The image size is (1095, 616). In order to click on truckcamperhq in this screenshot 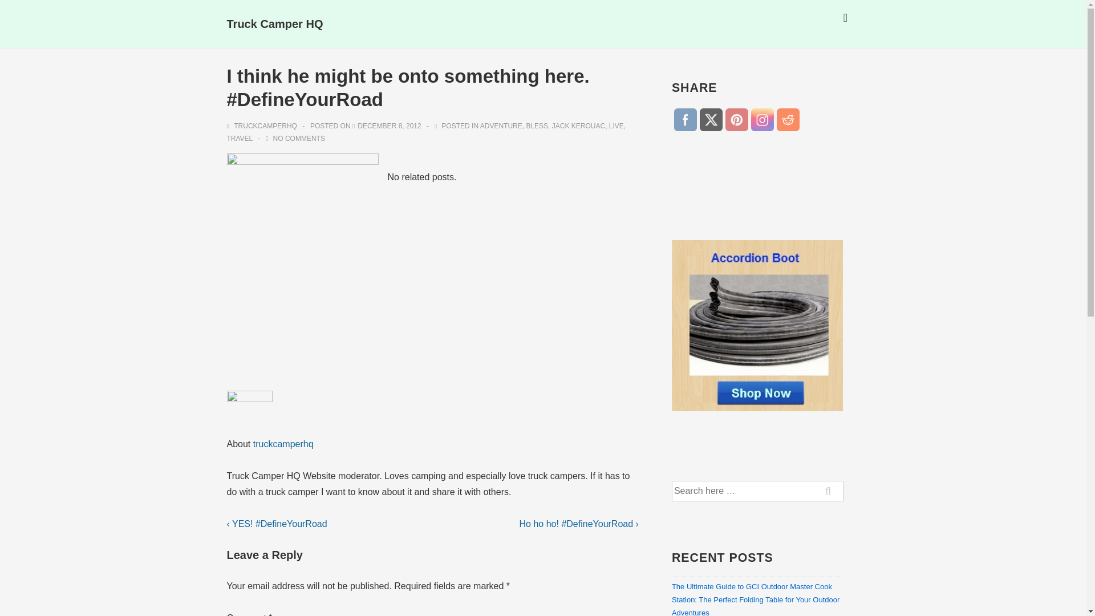, I will do `click(283, 444)`.